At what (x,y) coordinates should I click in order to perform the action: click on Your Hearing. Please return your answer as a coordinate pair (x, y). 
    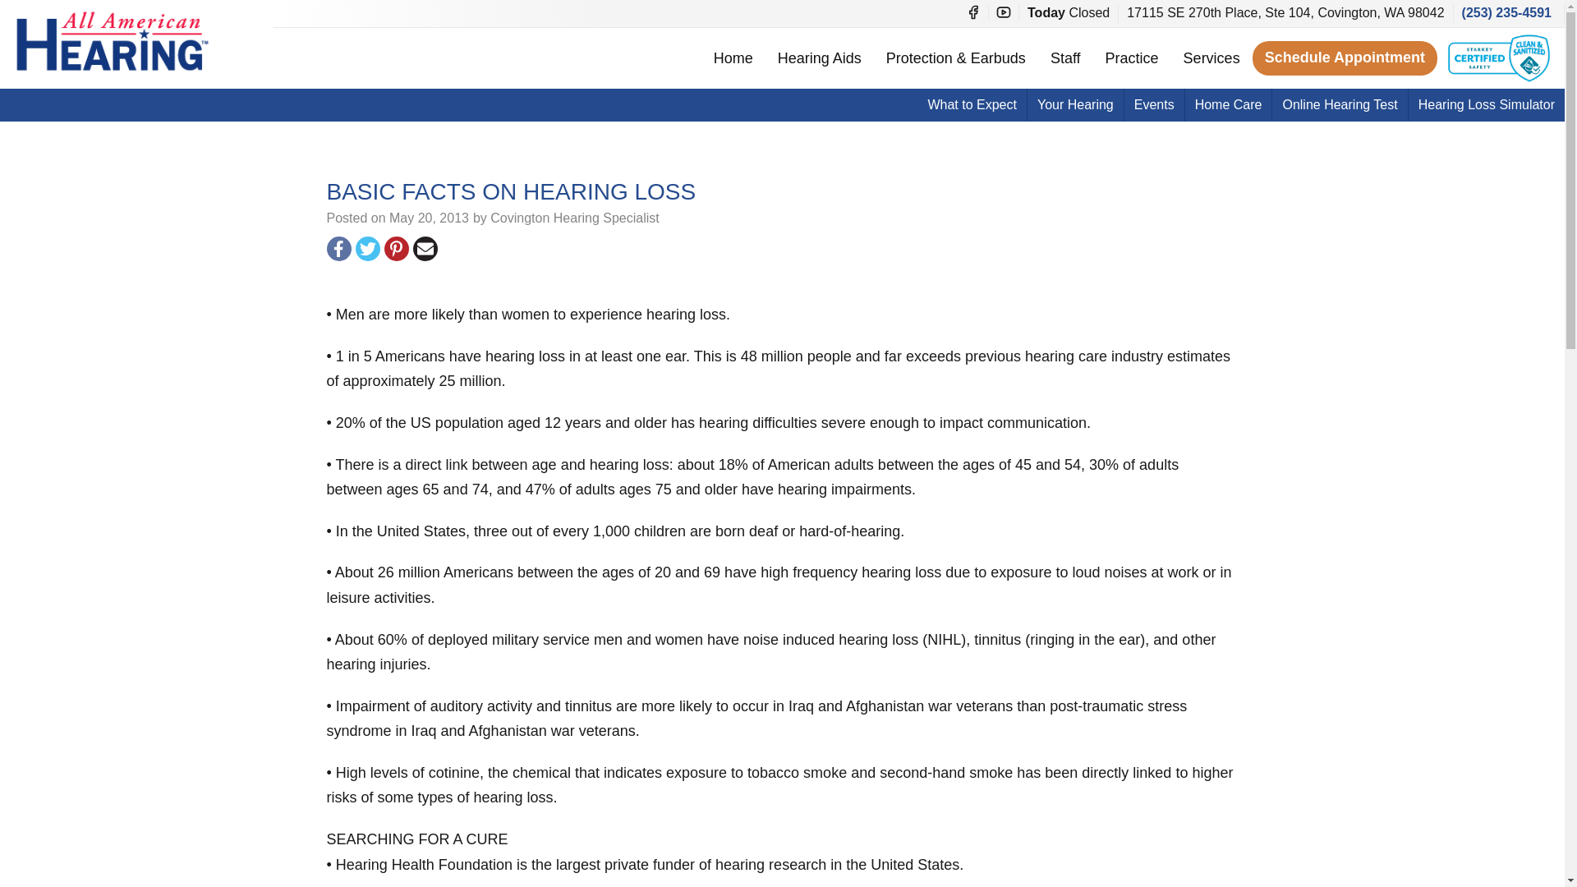
    Looking at the image, I should click on (1075, 105).